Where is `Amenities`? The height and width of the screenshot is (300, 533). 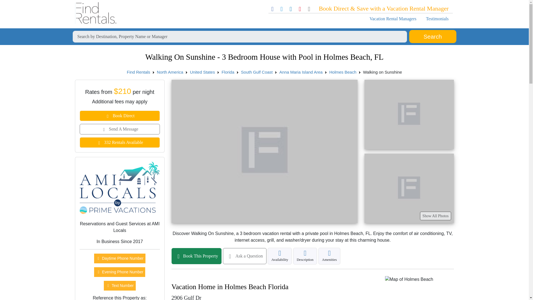
Amenities is located at coordinates (329, 256).